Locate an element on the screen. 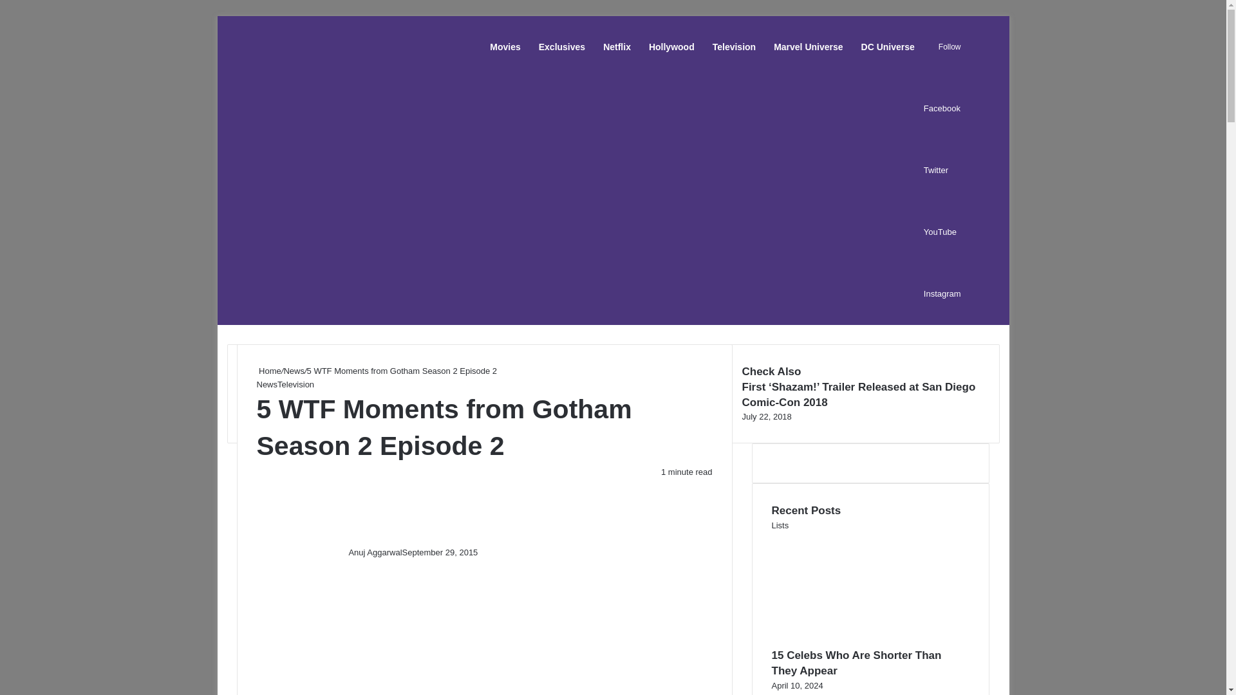 The image size is (1236, 695). Home is located at coordinates (268, 371).